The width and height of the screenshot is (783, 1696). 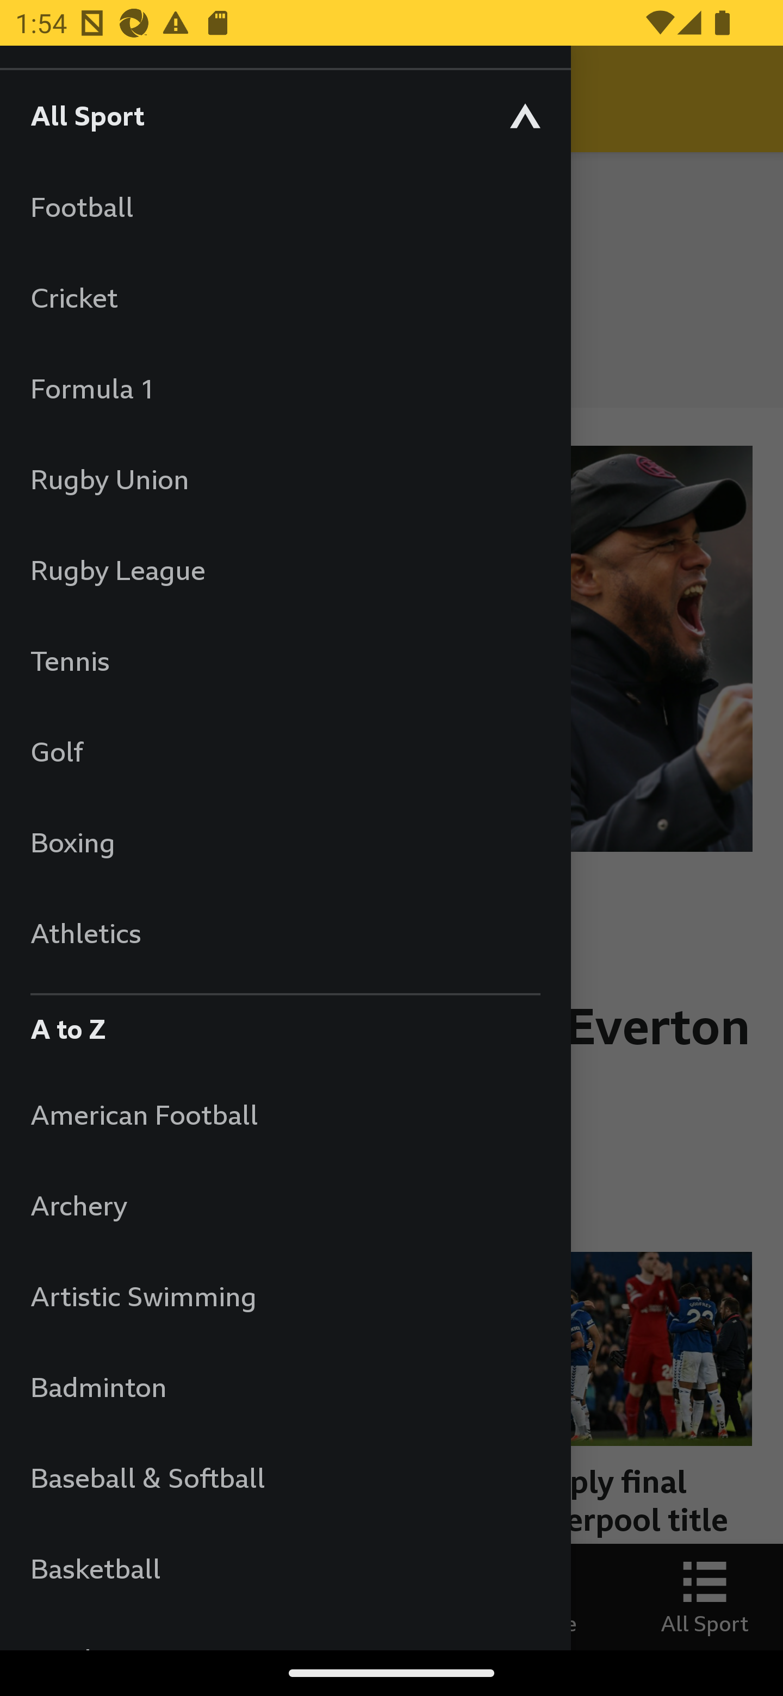 What do you see at coordinates (285, 841) in the screenshot?
I see `Boxing` at bounding box center [285, 841].